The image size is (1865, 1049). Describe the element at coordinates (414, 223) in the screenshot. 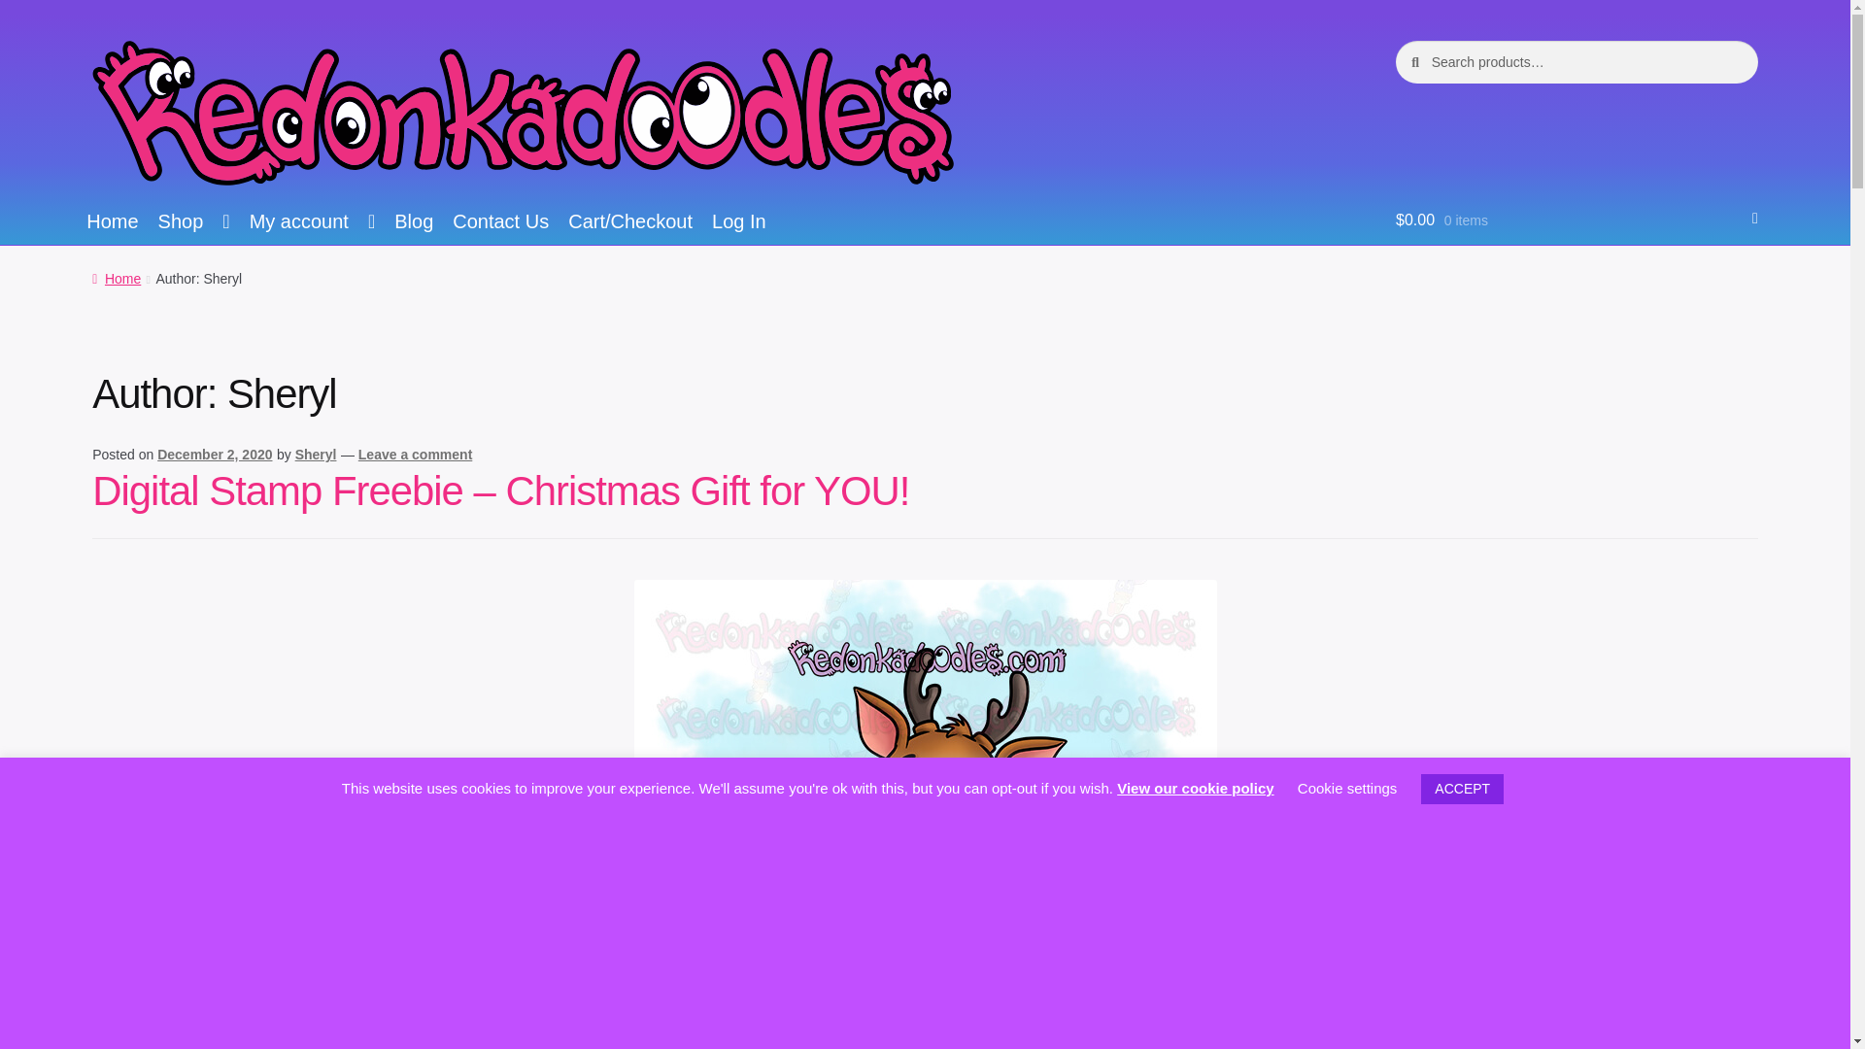

I see `Blog` at that location.